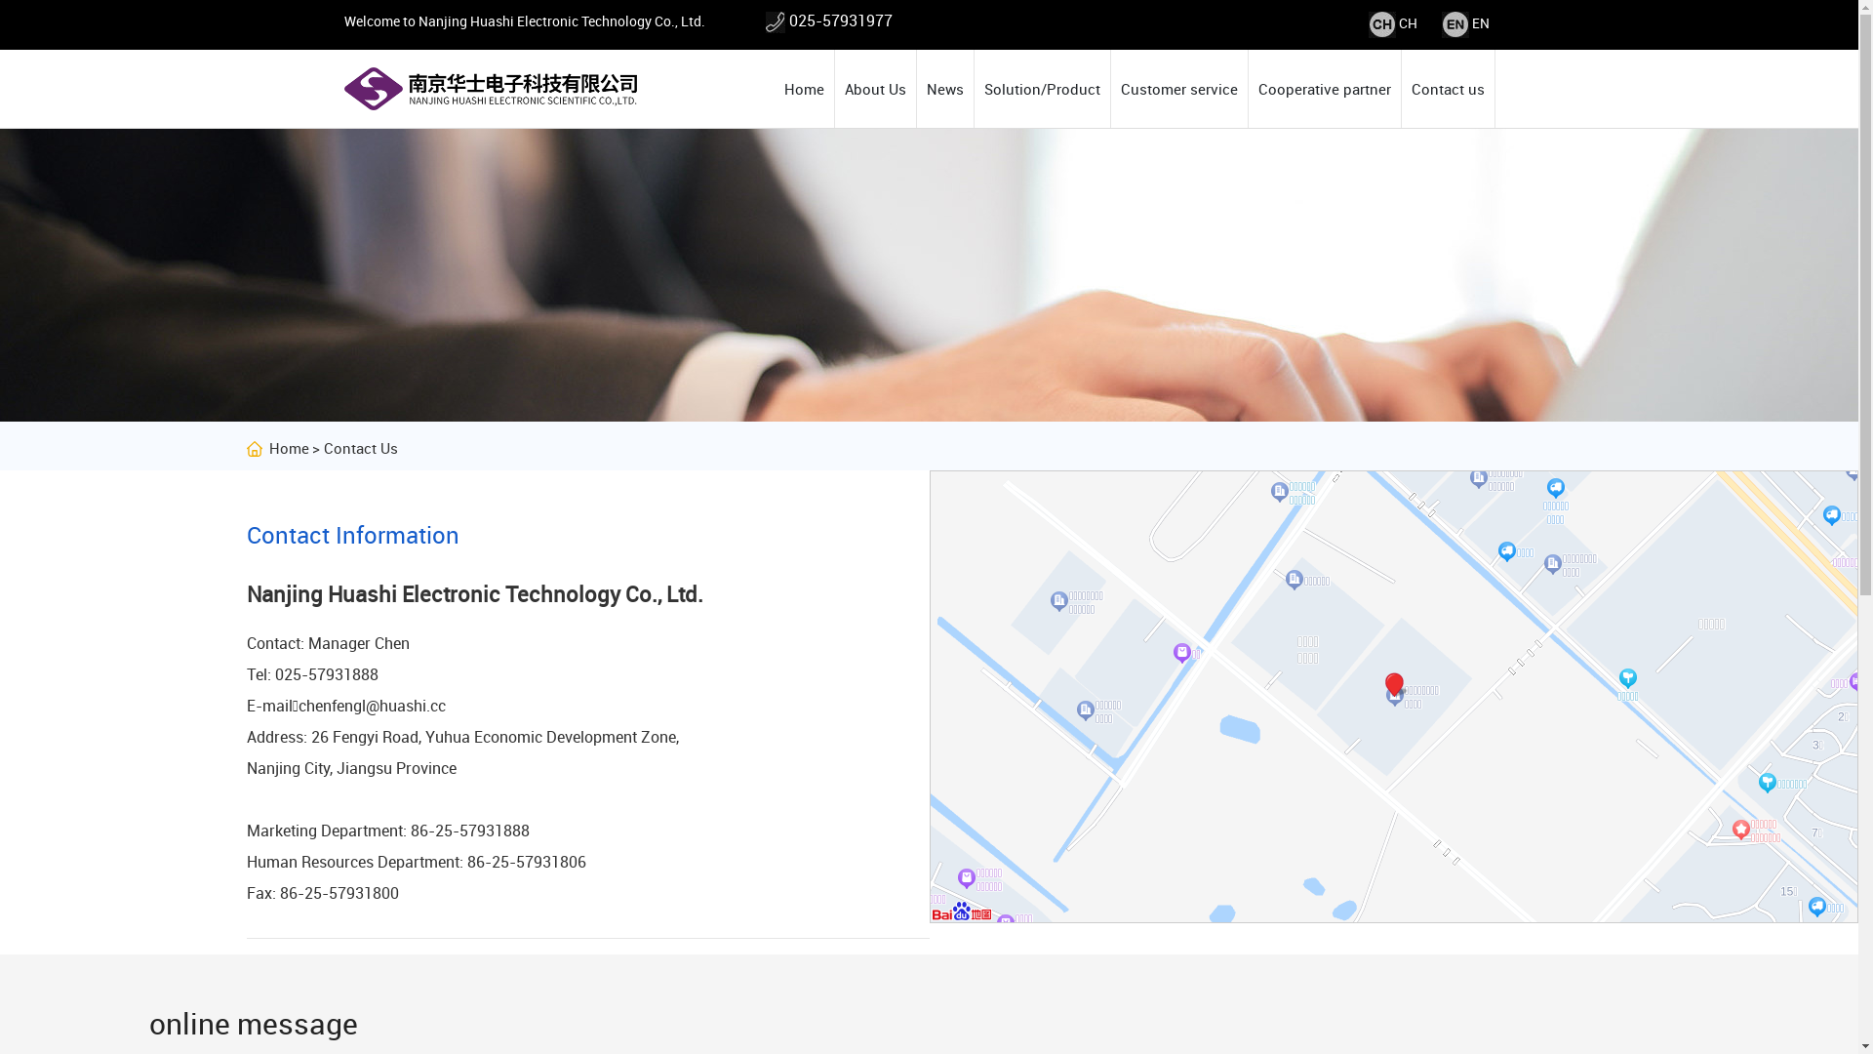 The image size is (1873, 1054). I want to click on CH, so click(1409, 23).